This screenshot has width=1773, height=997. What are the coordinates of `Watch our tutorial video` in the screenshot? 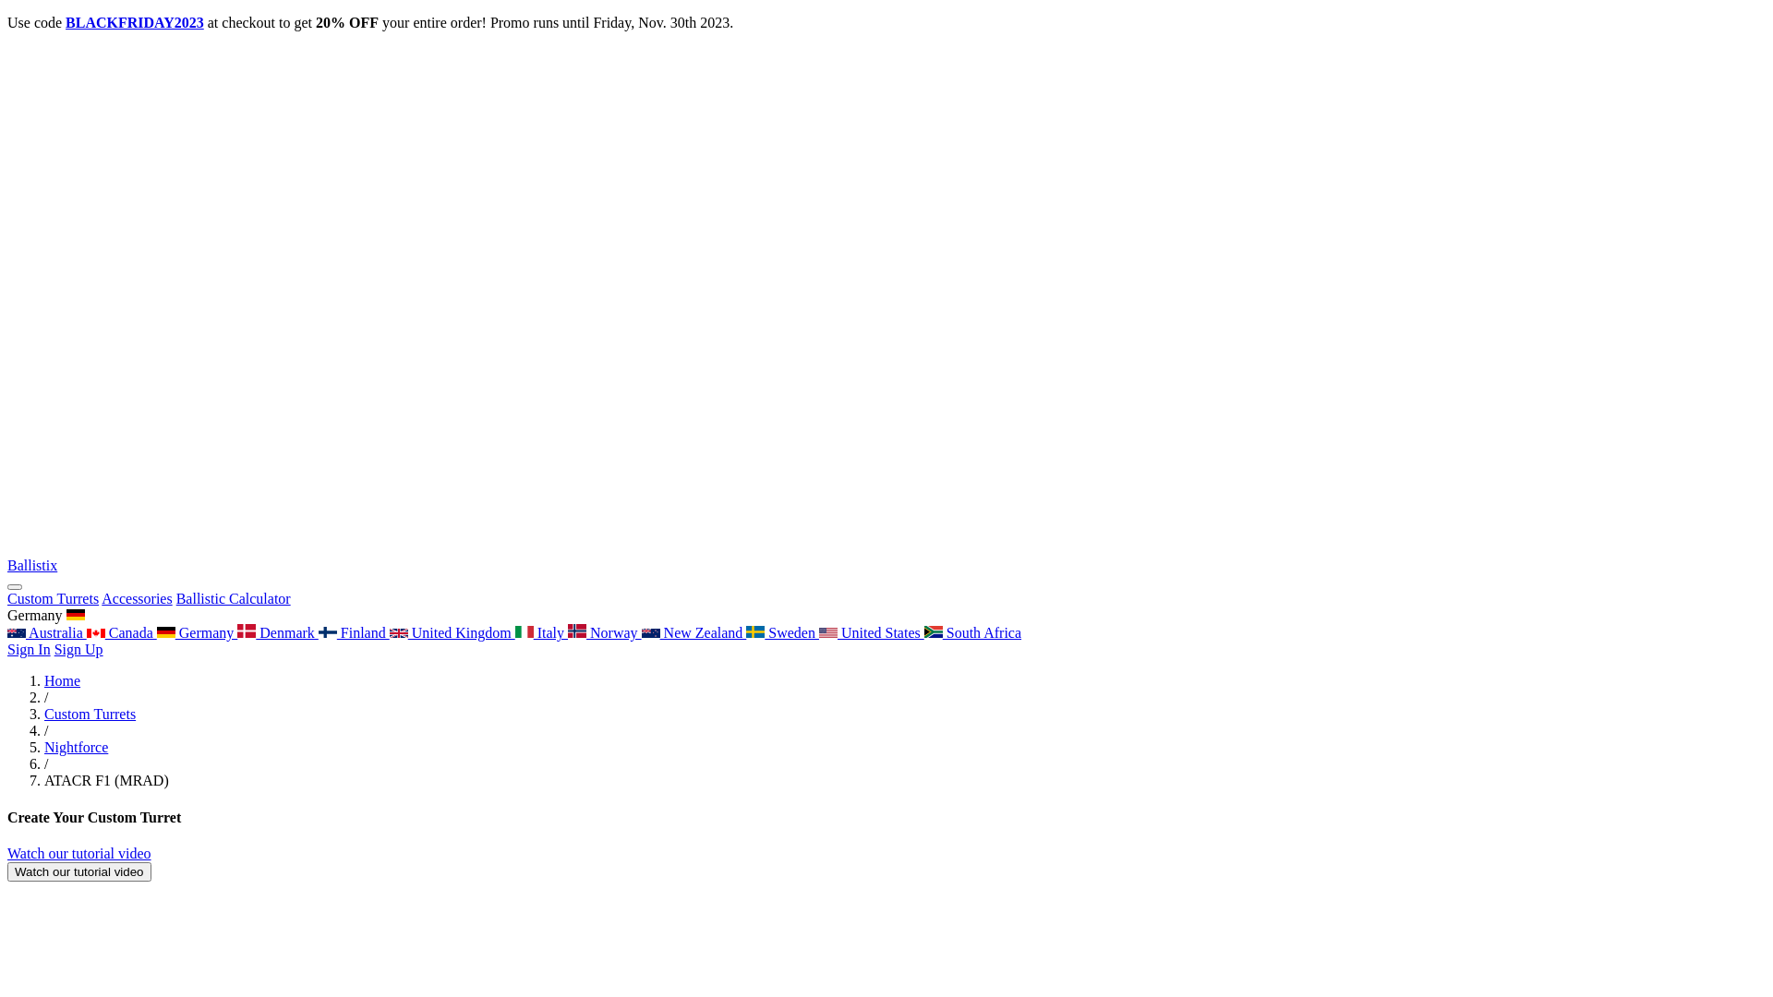 It's located at (79, 871).